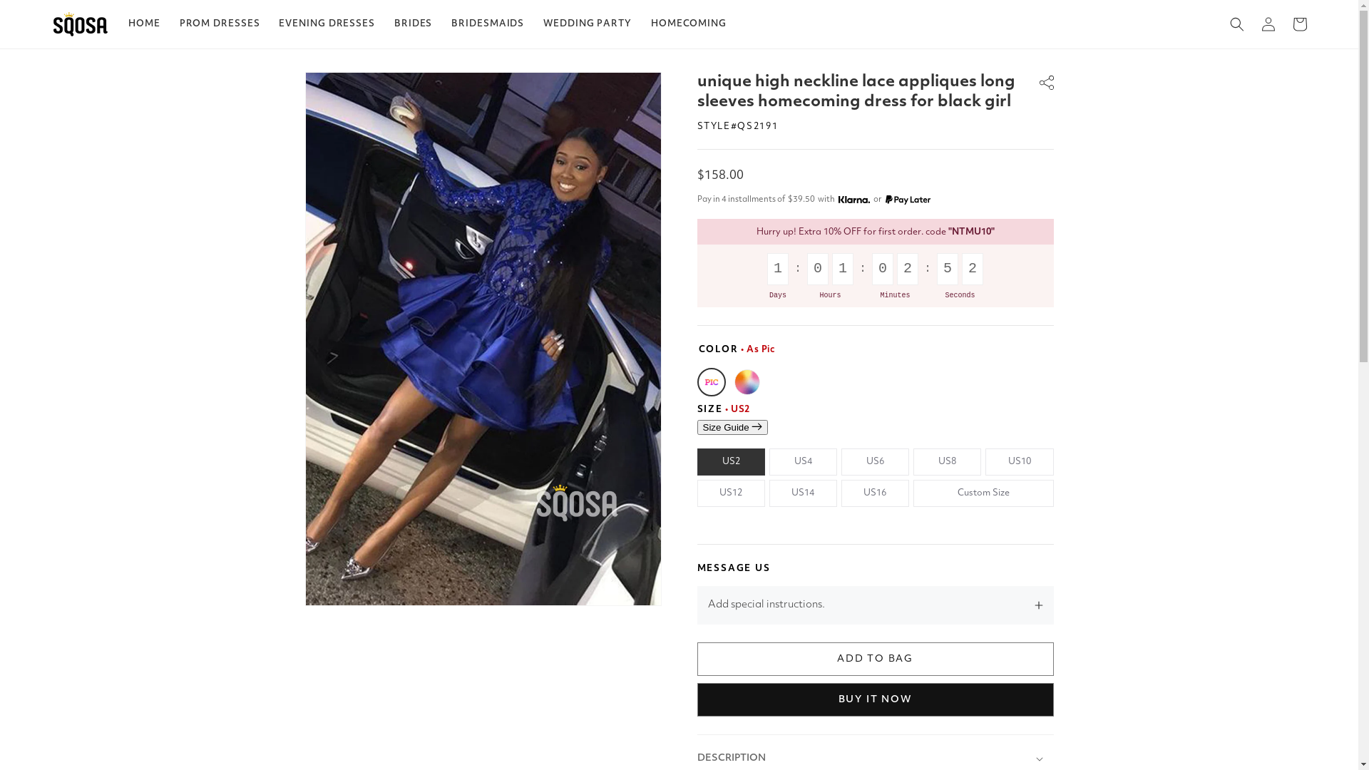 The image size is (1369, 770). What do you see at coordinates (876, 659) in the screenshot?
I see `ADD TO BAG` at bounding box center [876, 659].